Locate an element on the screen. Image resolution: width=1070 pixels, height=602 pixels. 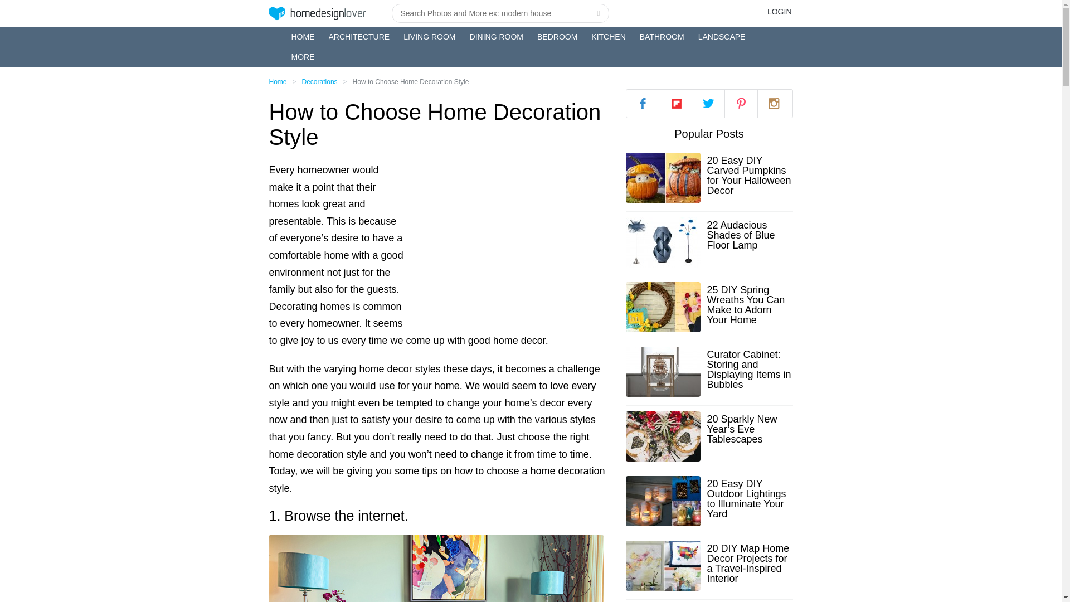
ARCHITECTURE is located at coordinates (359, 37).